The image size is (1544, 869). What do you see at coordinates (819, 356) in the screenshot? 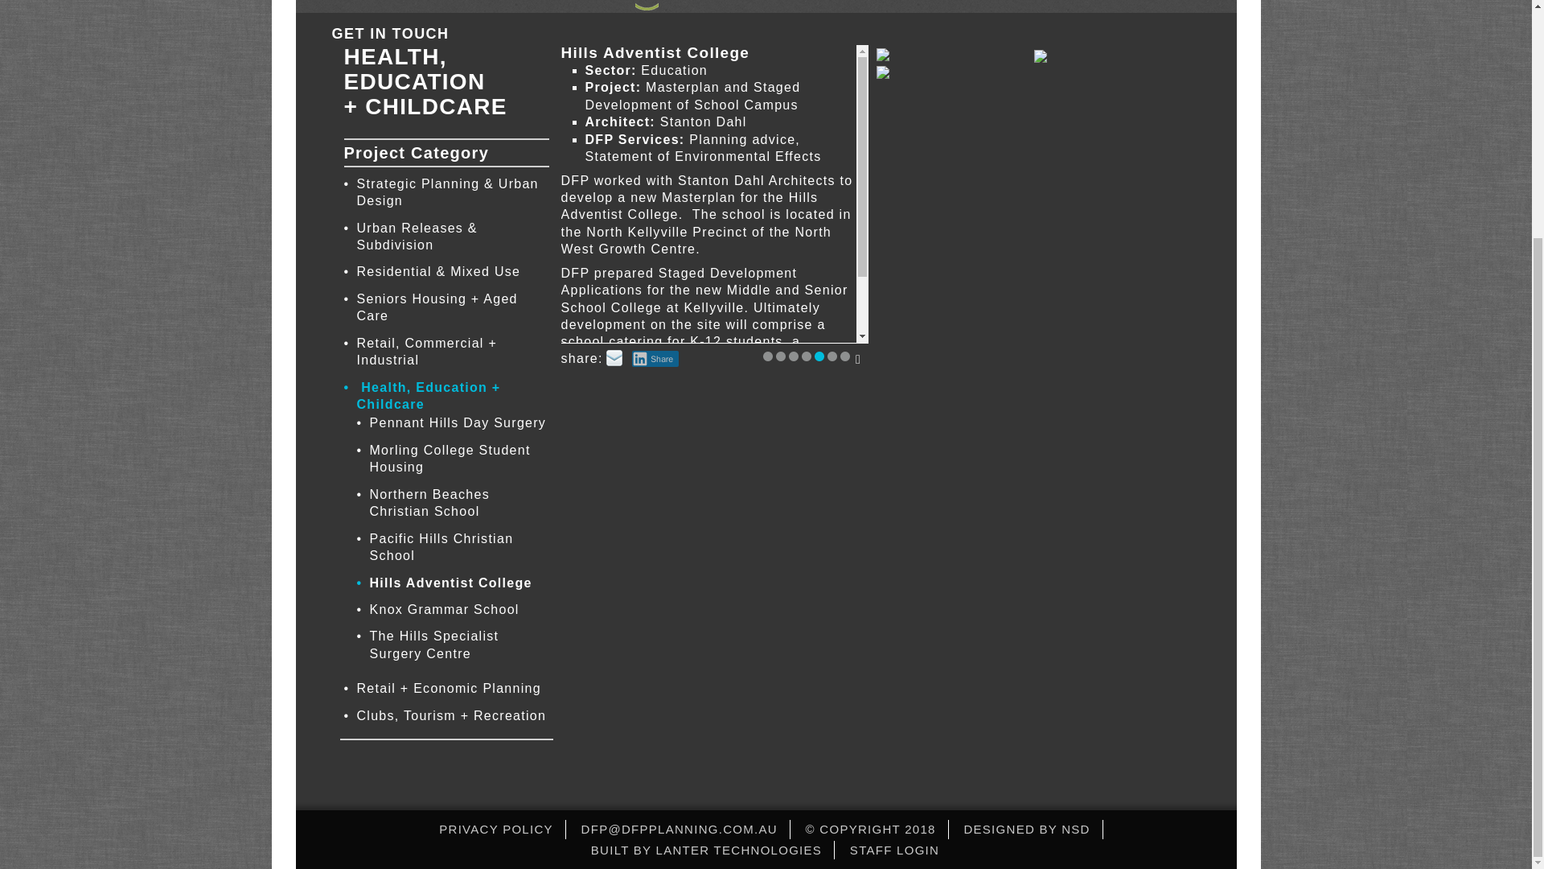
I see `.` at bounding box center [819, 356].